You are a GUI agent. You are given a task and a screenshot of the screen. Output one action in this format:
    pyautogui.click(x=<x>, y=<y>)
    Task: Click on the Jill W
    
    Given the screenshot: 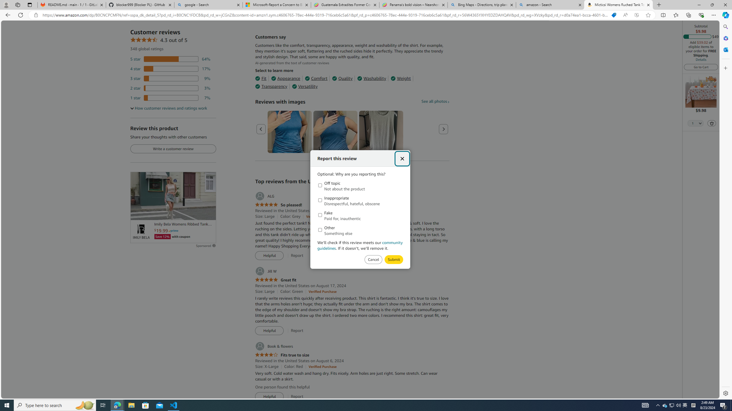 What is the action you would take?
    pyautogui.click(x=265, y=271)
    